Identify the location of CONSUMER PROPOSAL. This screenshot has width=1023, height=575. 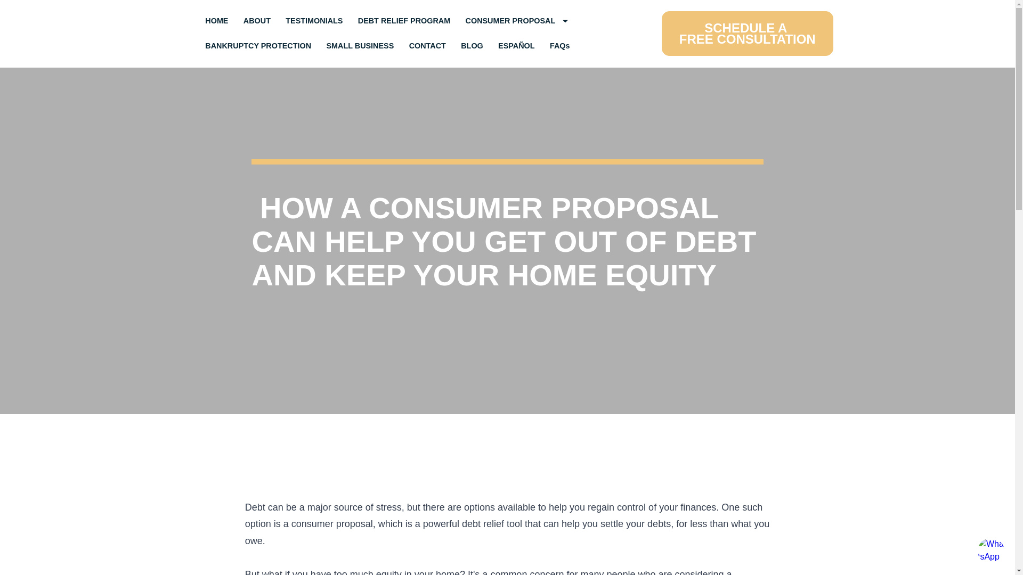
(257, 21).